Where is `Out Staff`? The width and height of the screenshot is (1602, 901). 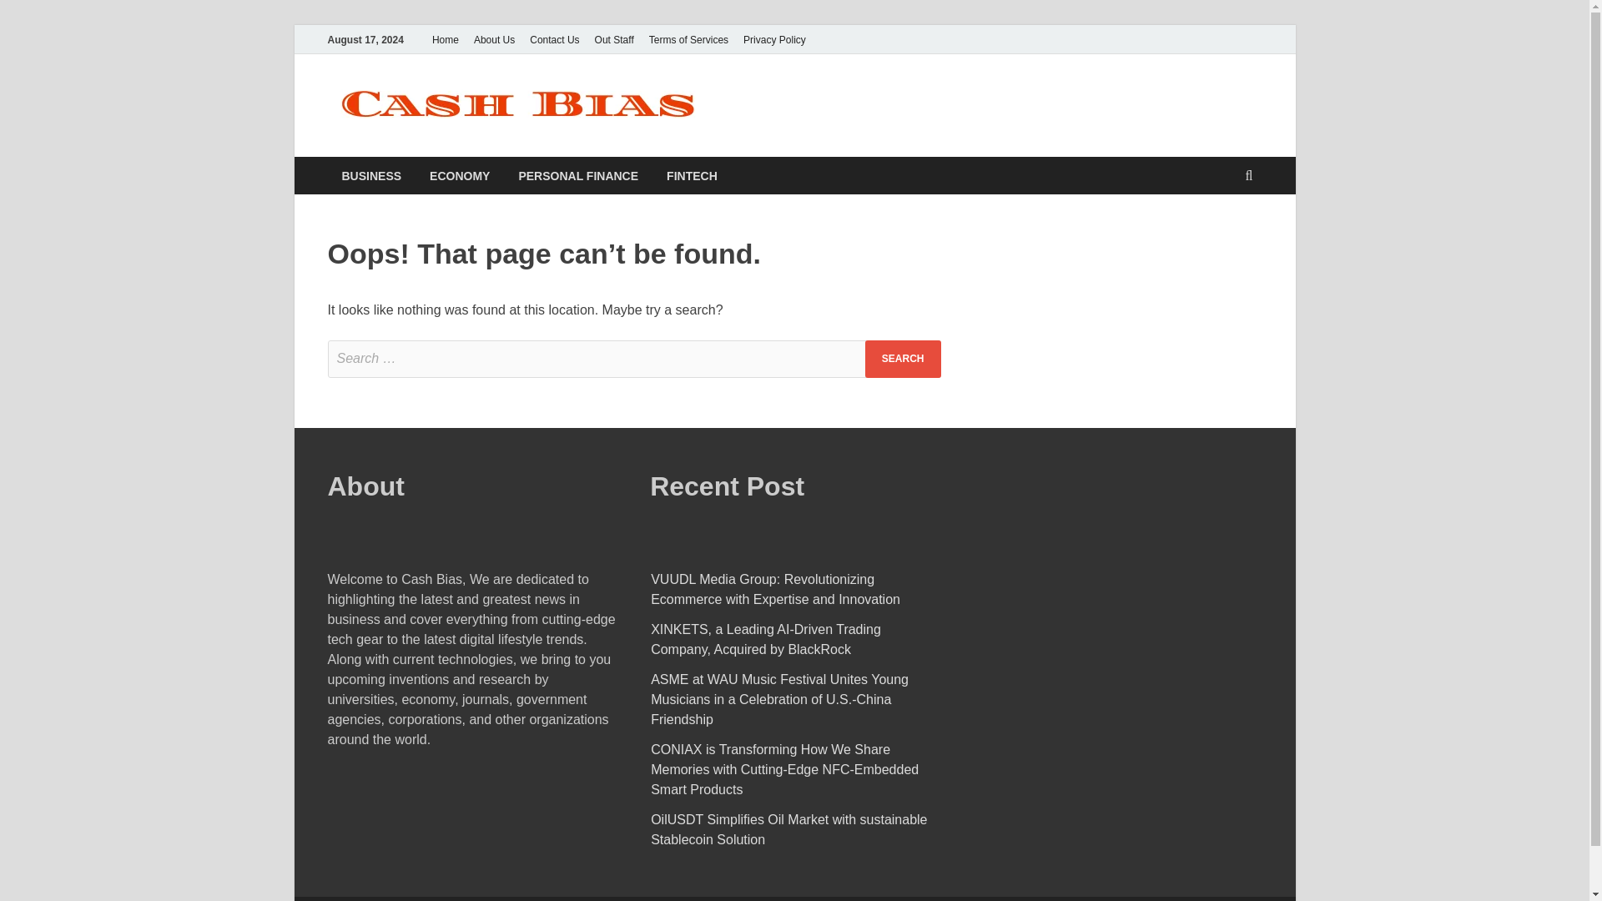
Out Staff is located at coordinates (614, 39).